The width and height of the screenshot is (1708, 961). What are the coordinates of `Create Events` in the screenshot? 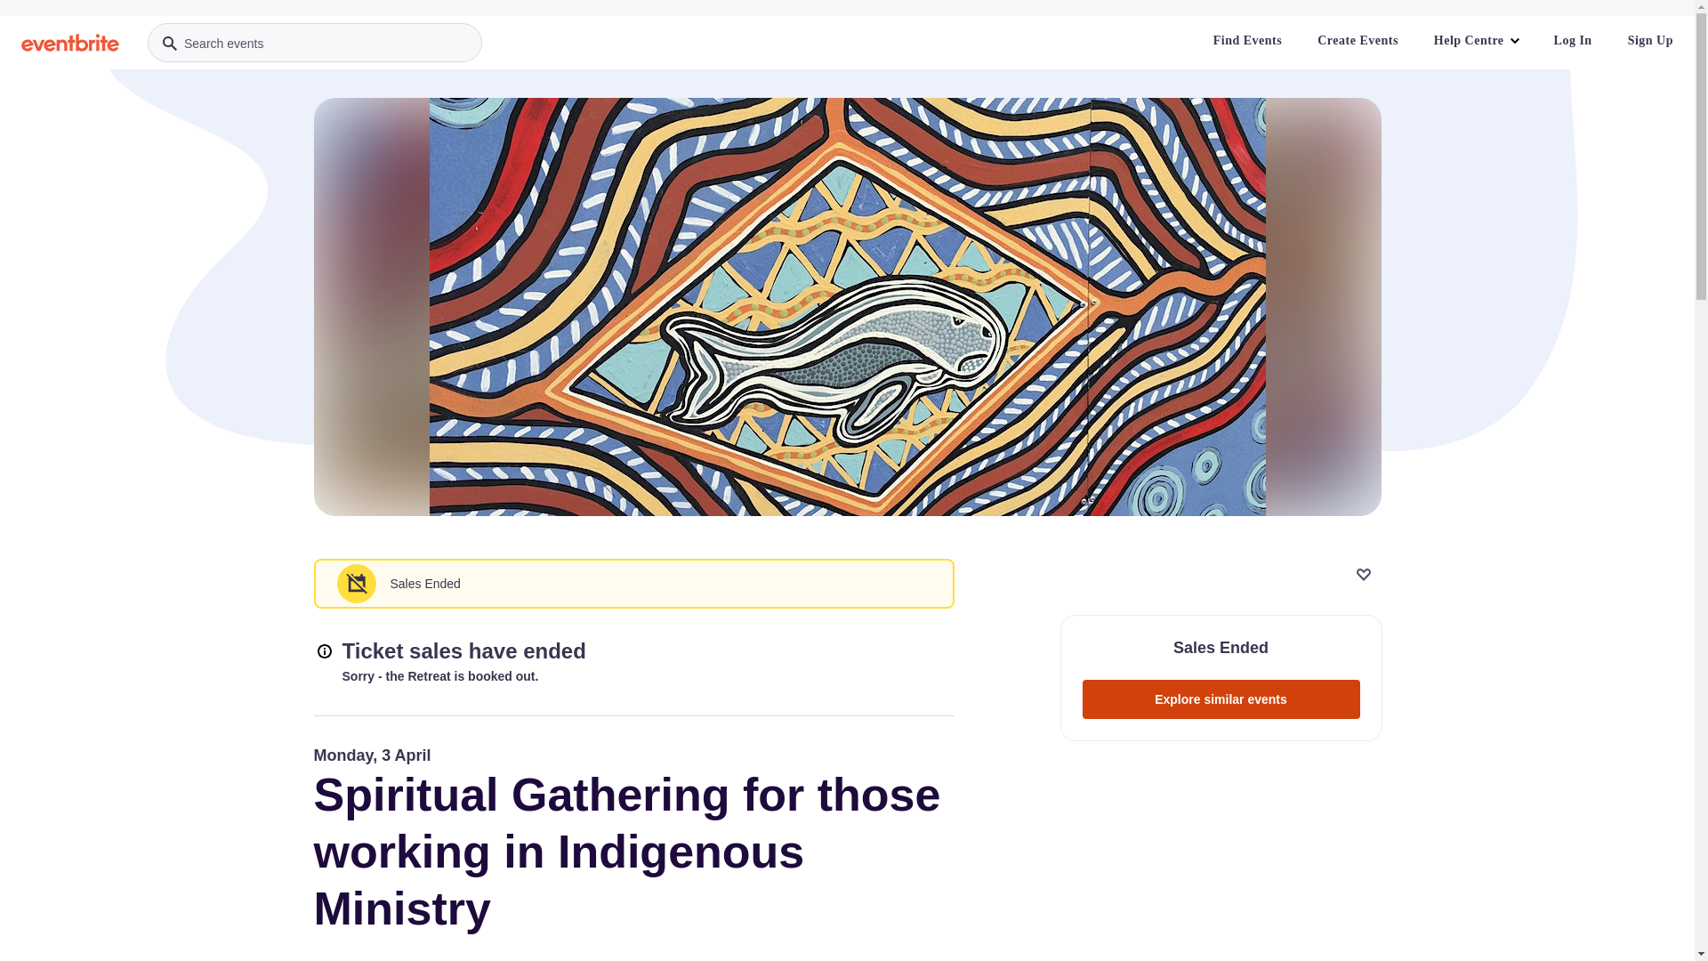 It's located at (1358, 41).